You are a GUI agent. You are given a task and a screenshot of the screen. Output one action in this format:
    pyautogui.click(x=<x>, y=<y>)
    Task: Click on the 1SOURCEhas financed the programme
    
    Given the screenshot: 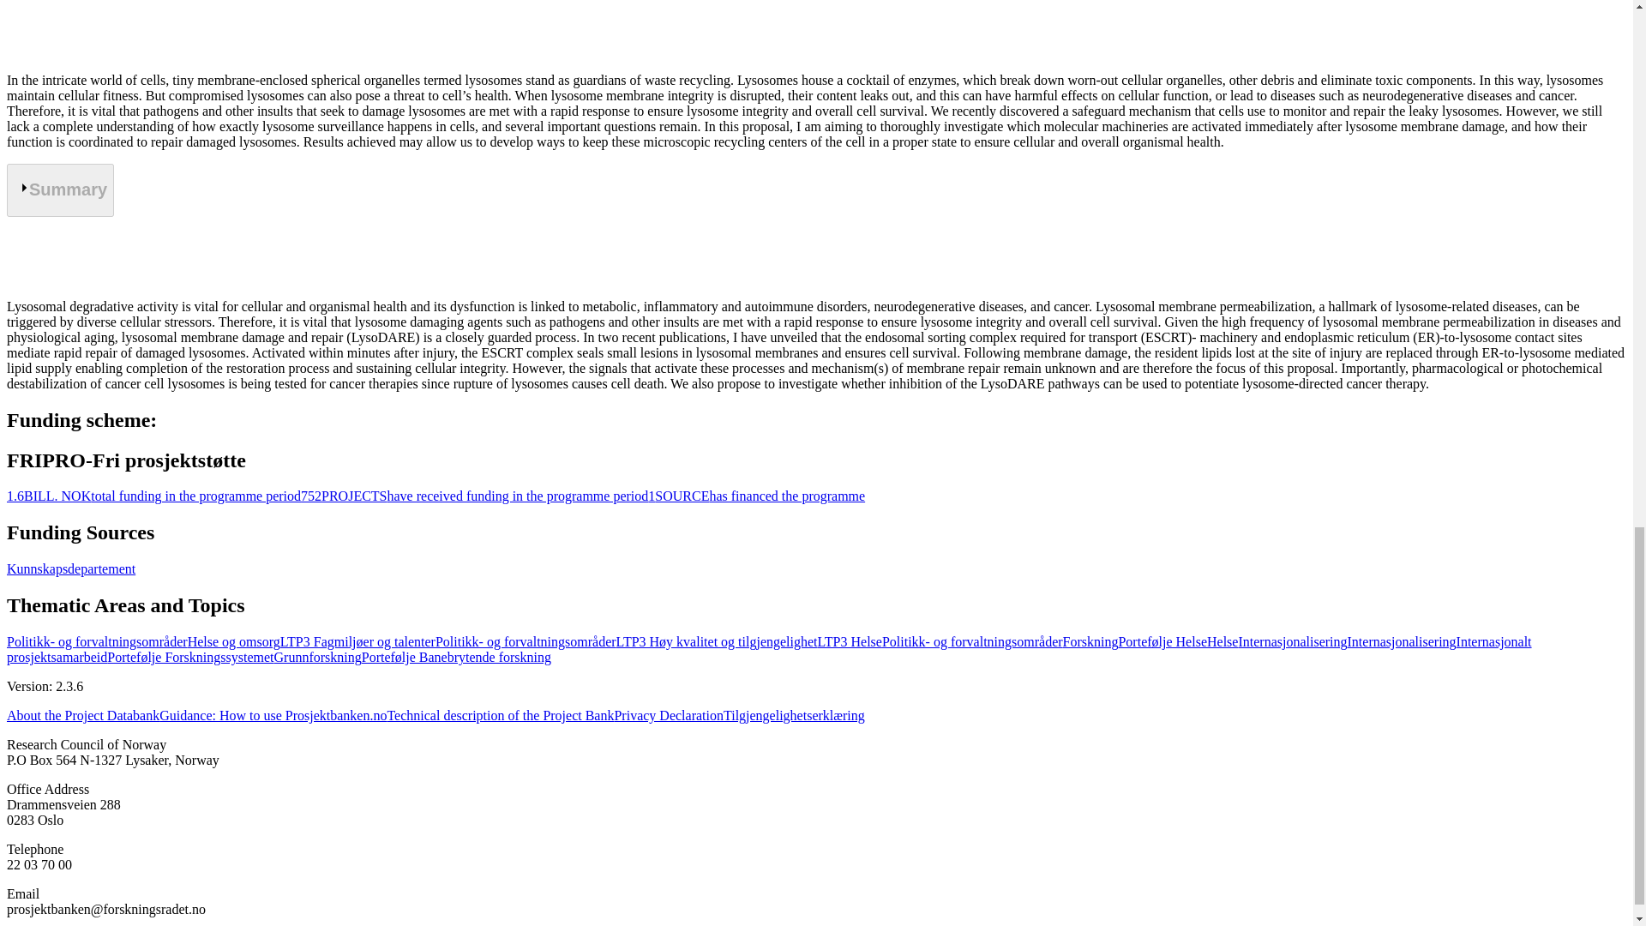 What is the action you would take?
    pyautogui.click(x=756, y=496)
    